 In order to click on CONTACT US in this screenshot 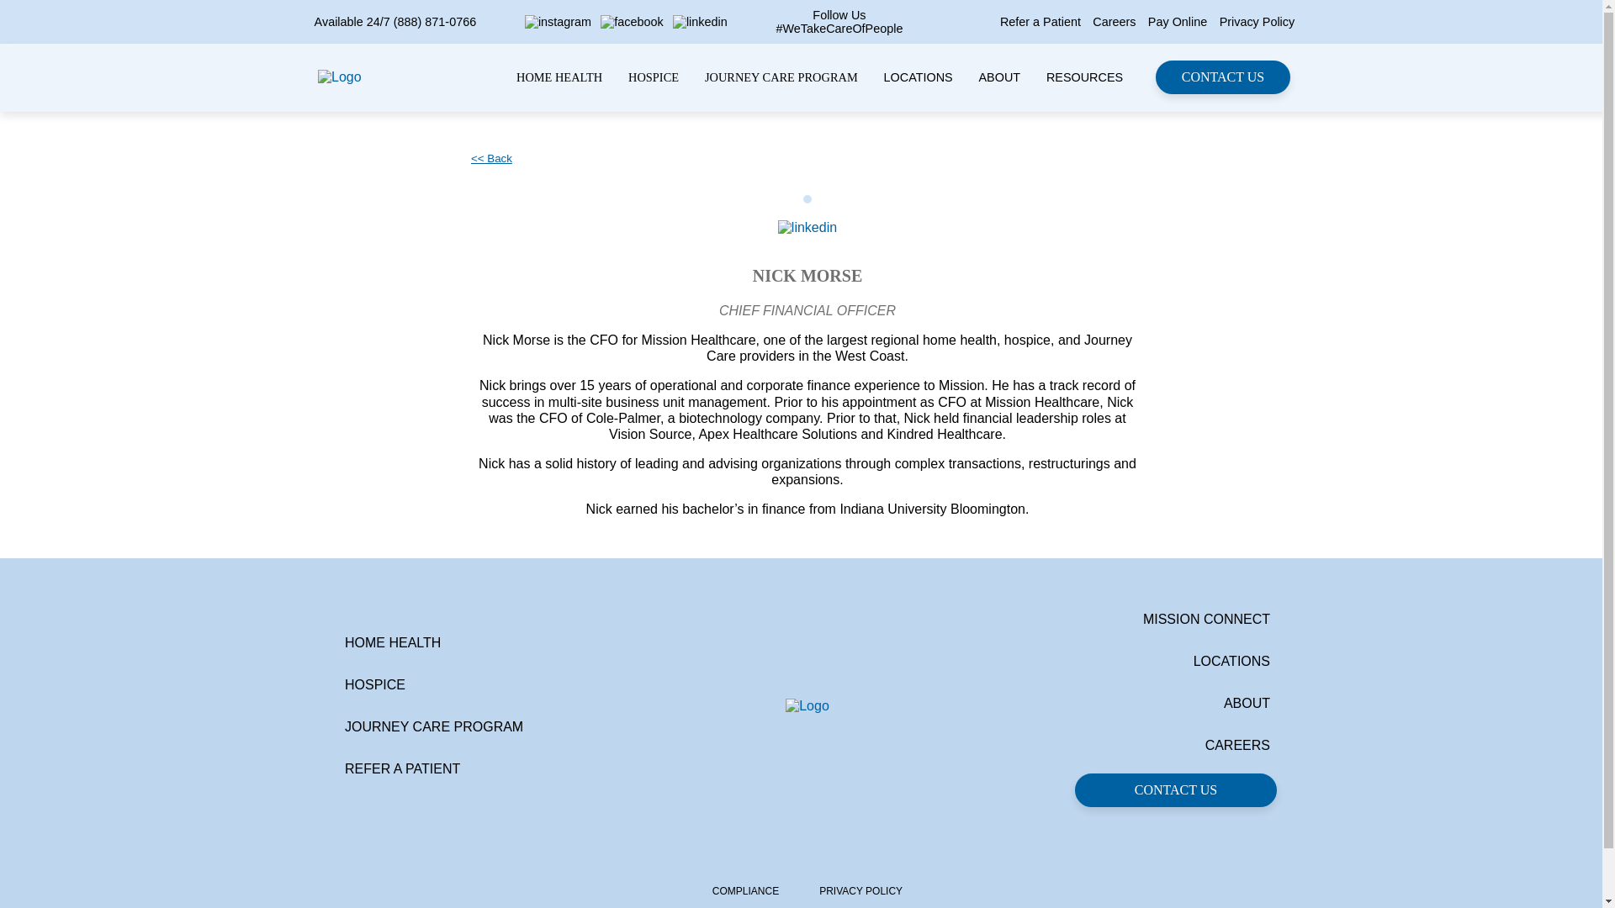, I will do `click(1223, 77)`.